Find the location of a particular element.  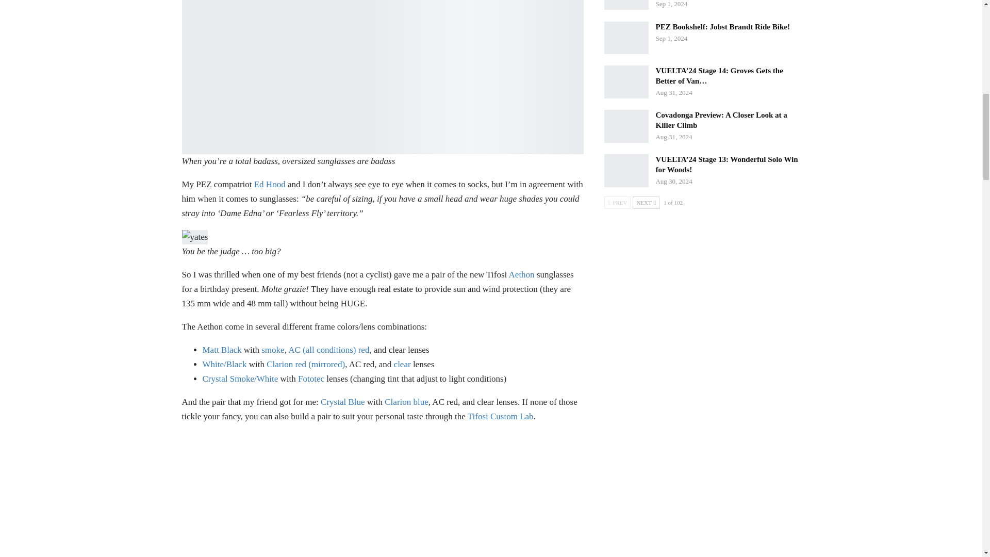

Aethon is located at coordinates (521, 274).